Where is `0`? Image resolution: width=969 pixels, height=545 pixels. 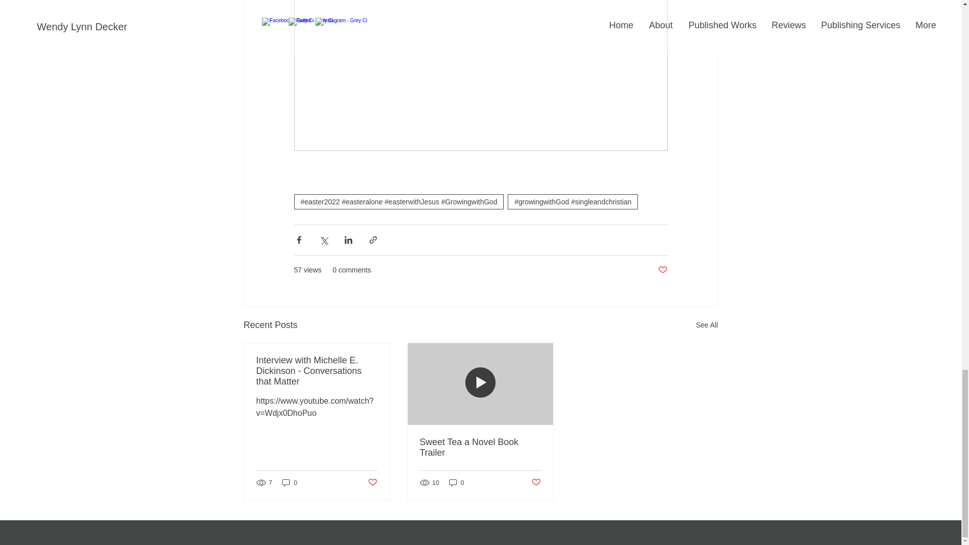
0 is located at coordinates (290, 482).